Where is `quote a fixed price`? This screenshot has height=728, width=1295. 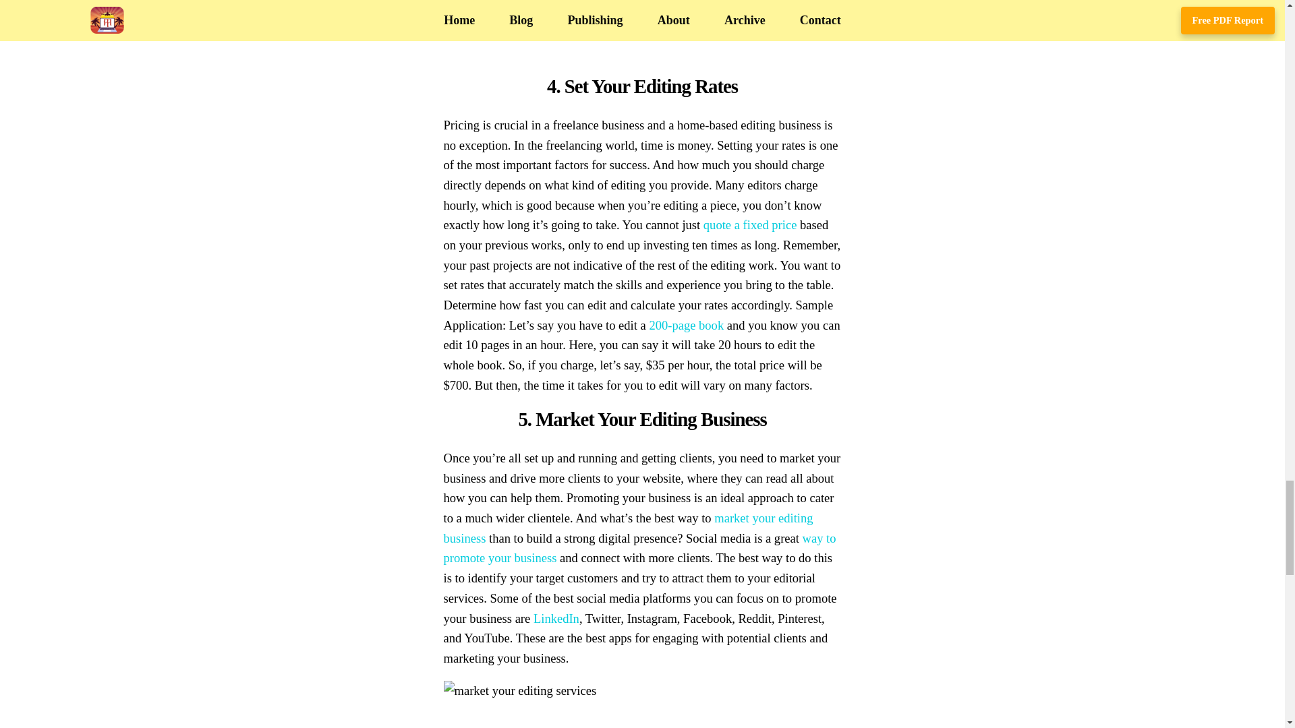
quote a fixed price is located at coordinates (750, 224).